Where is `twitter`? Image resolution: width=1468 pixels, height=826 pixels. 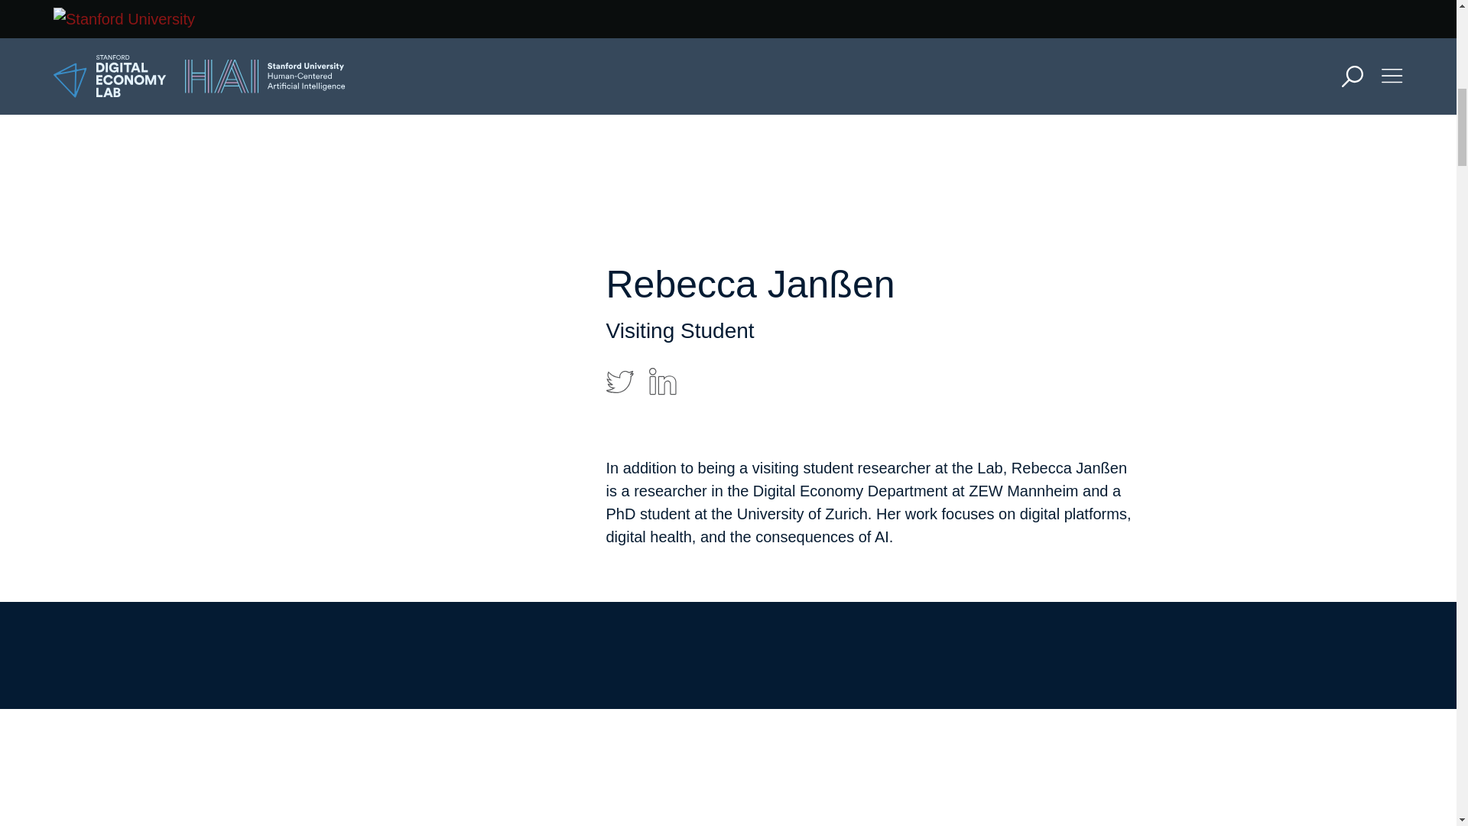 twitter is located at coordinates (619, 381).